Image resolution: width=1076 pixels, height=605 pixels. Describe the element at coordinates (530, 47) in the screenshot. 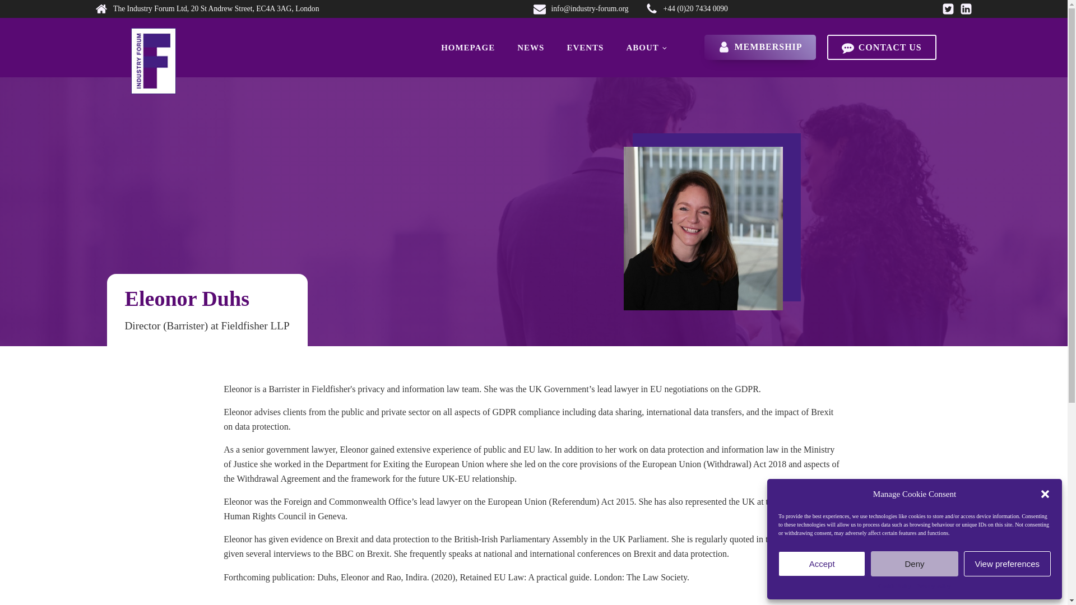

I see `NEWS` at that location.